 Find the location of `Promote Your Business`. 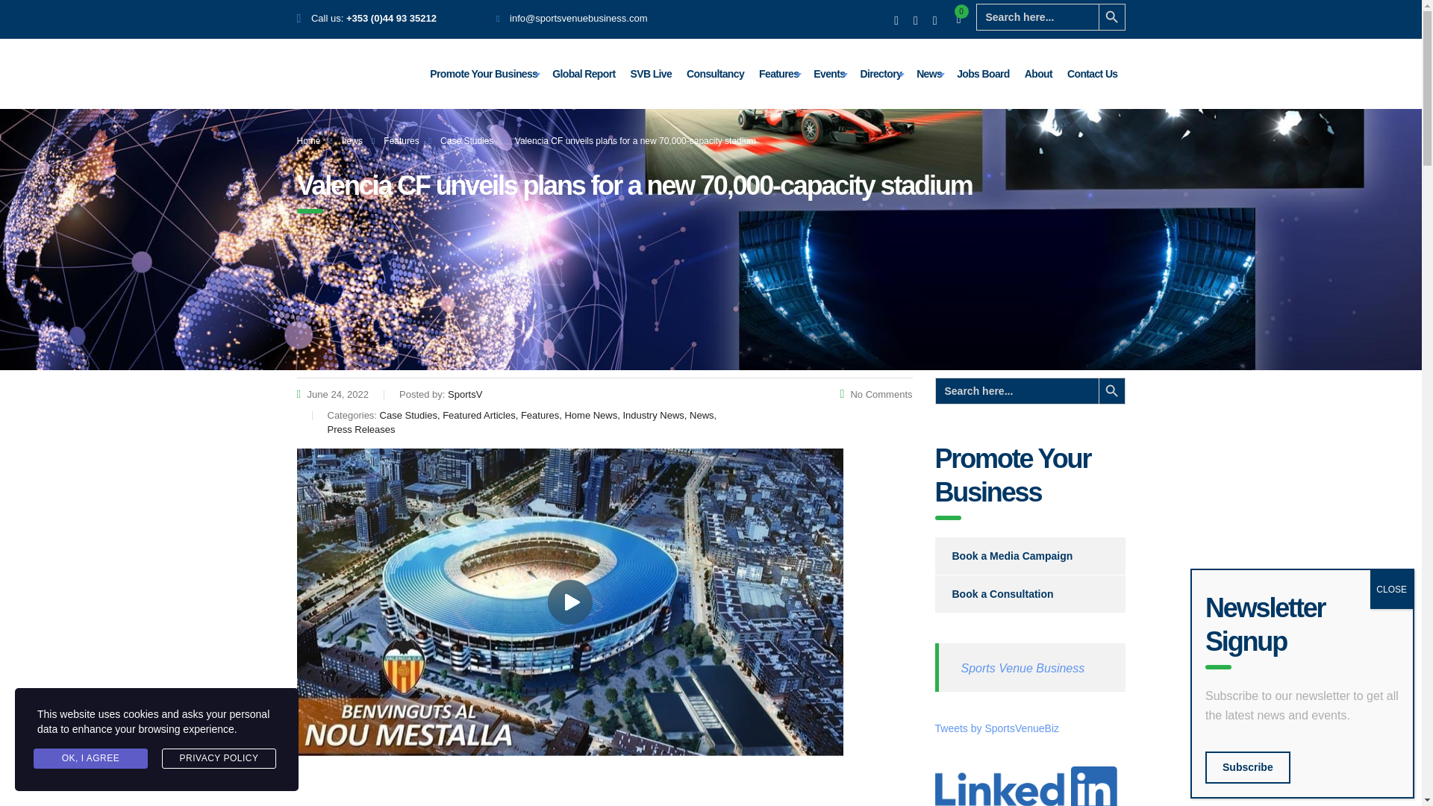

Promote Your Business is located at coordinates (484, 73).